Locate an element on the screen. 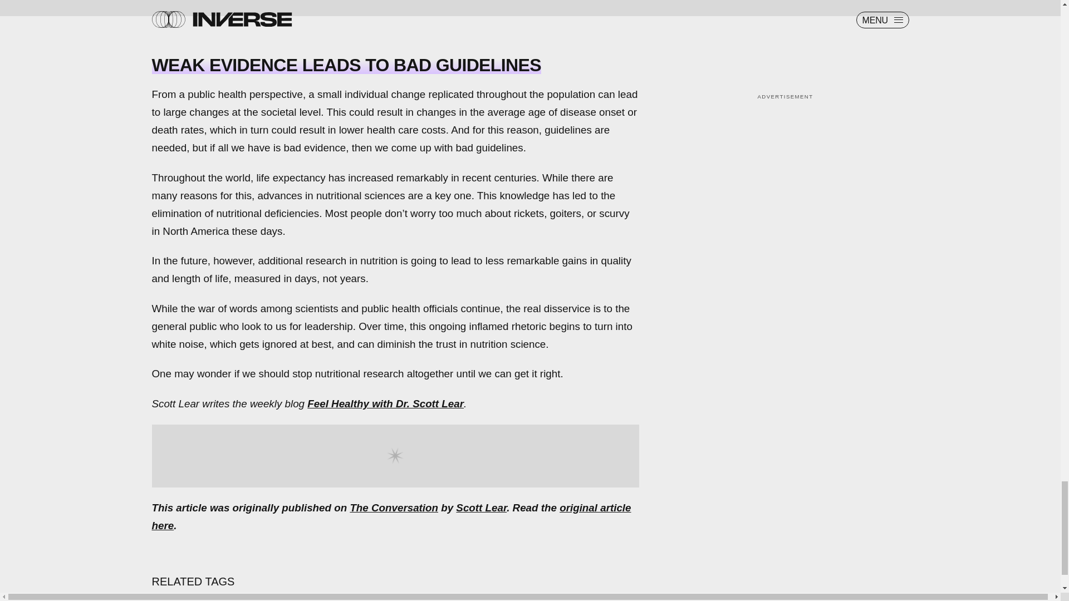  Scott Lear is located at coordinates (481, 508).